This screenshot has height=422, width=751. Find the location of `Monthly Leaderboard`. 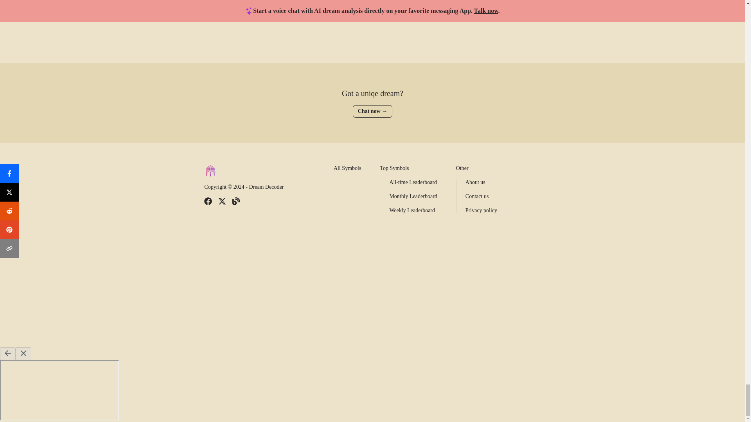

Monthly Leaderboard is located at coordinates (413, 196).